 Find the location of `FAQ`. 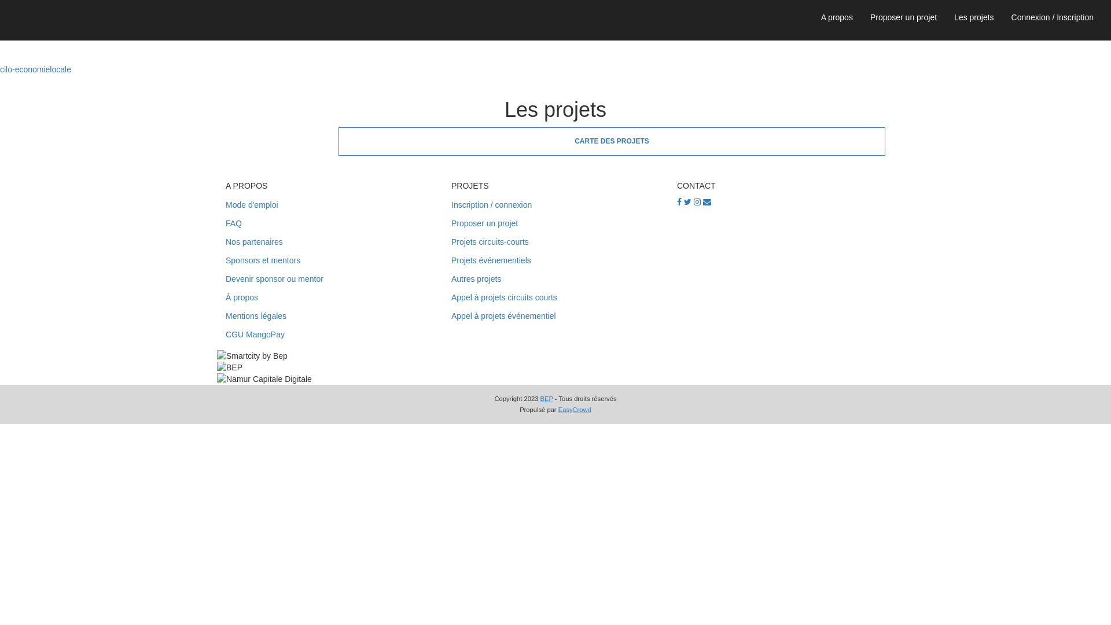

FAQ is located at coordinates (330, 224).